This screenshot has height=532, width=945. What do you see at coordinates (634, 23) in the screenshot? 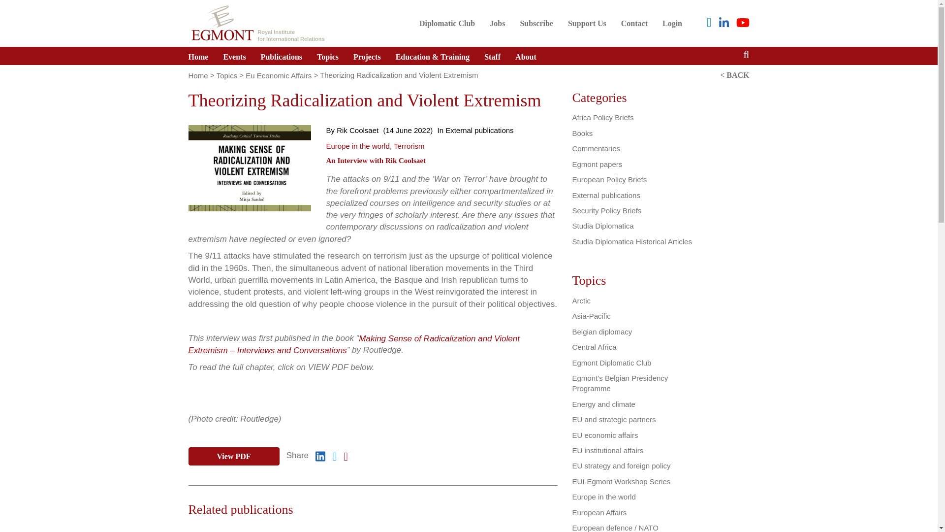
I see `Contact` at bounding box center [634, 23].